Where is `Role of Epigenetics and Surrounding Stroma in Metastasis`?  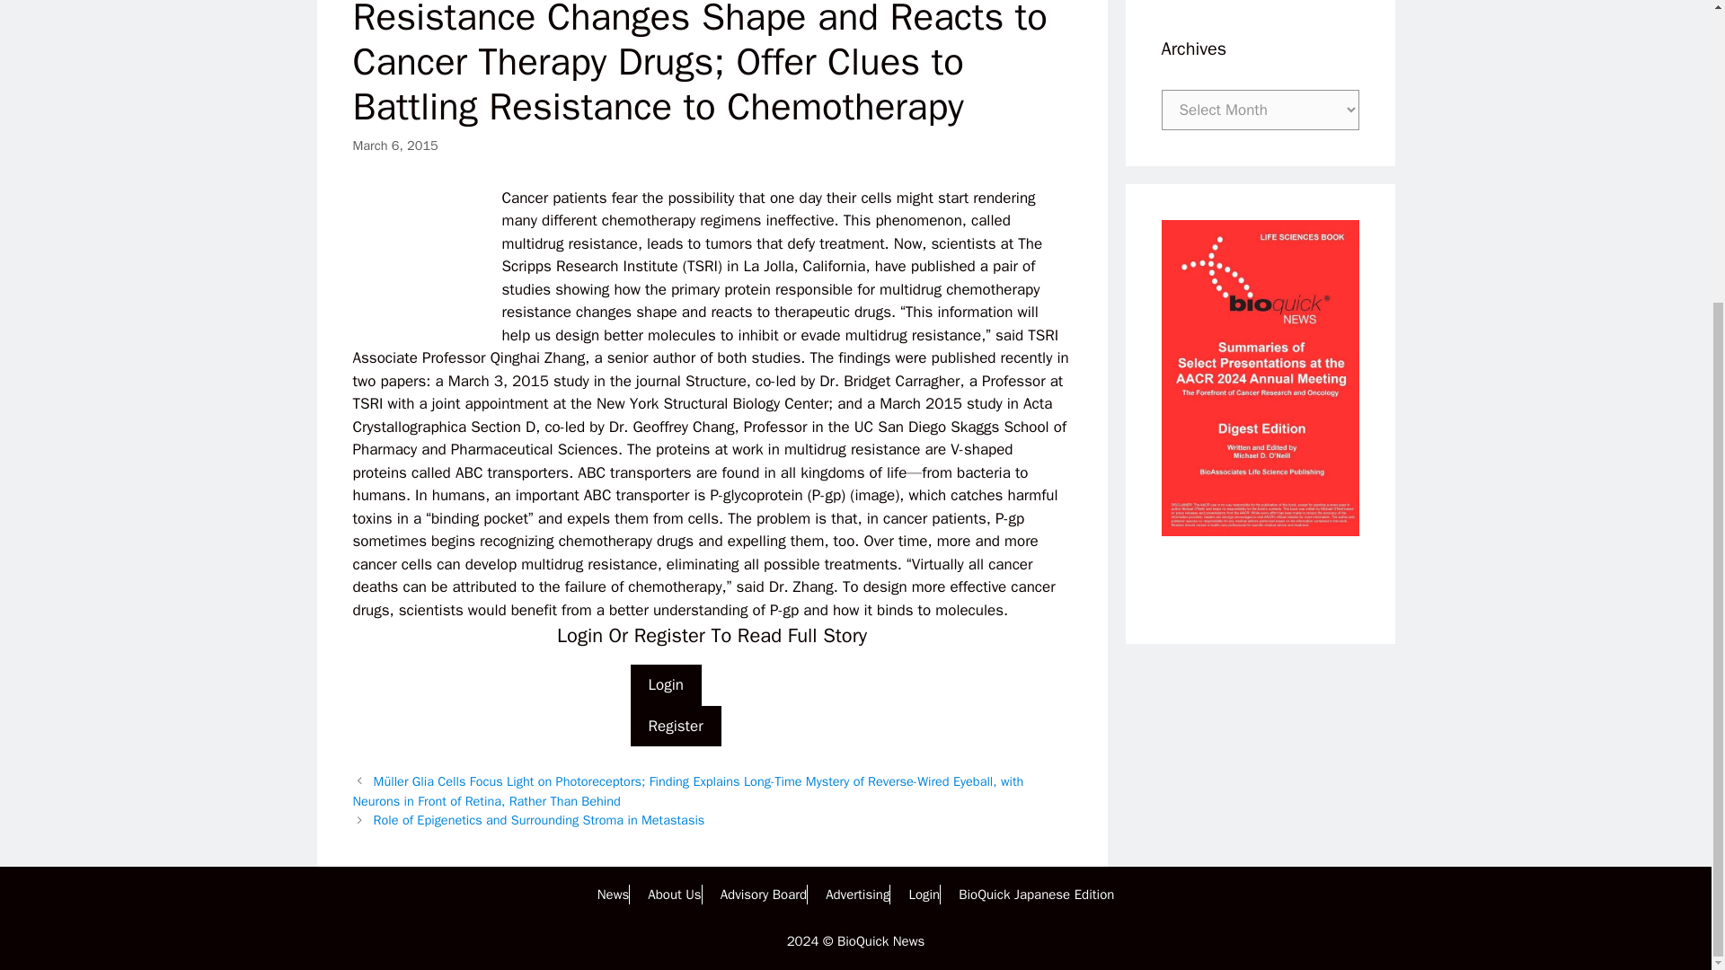 Role of Epigenetics and Surrounding Stroma in Metastasis is located at coordinates (539, 819).